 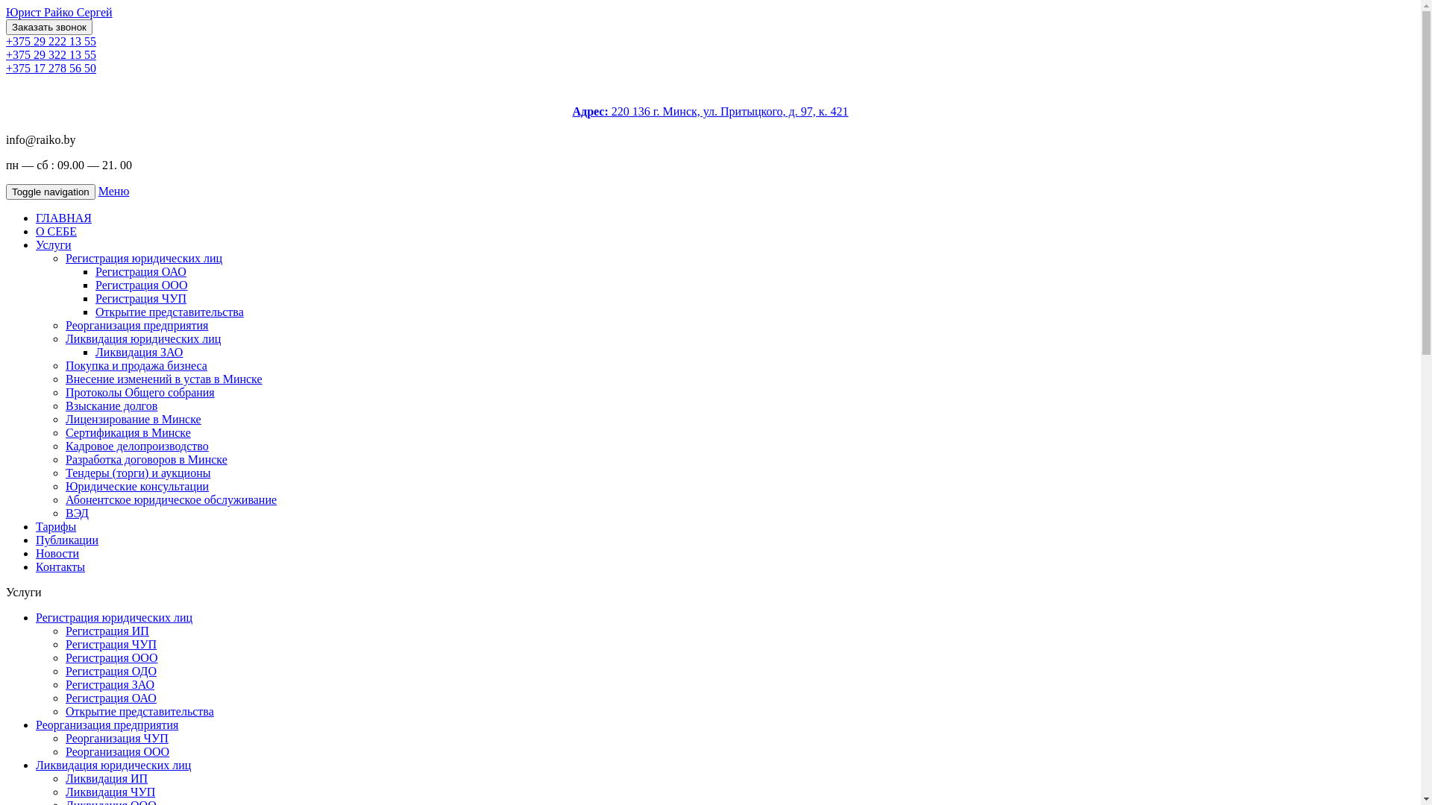 I want to click on +375 29 322 13 55, so click(x=51, y=55).